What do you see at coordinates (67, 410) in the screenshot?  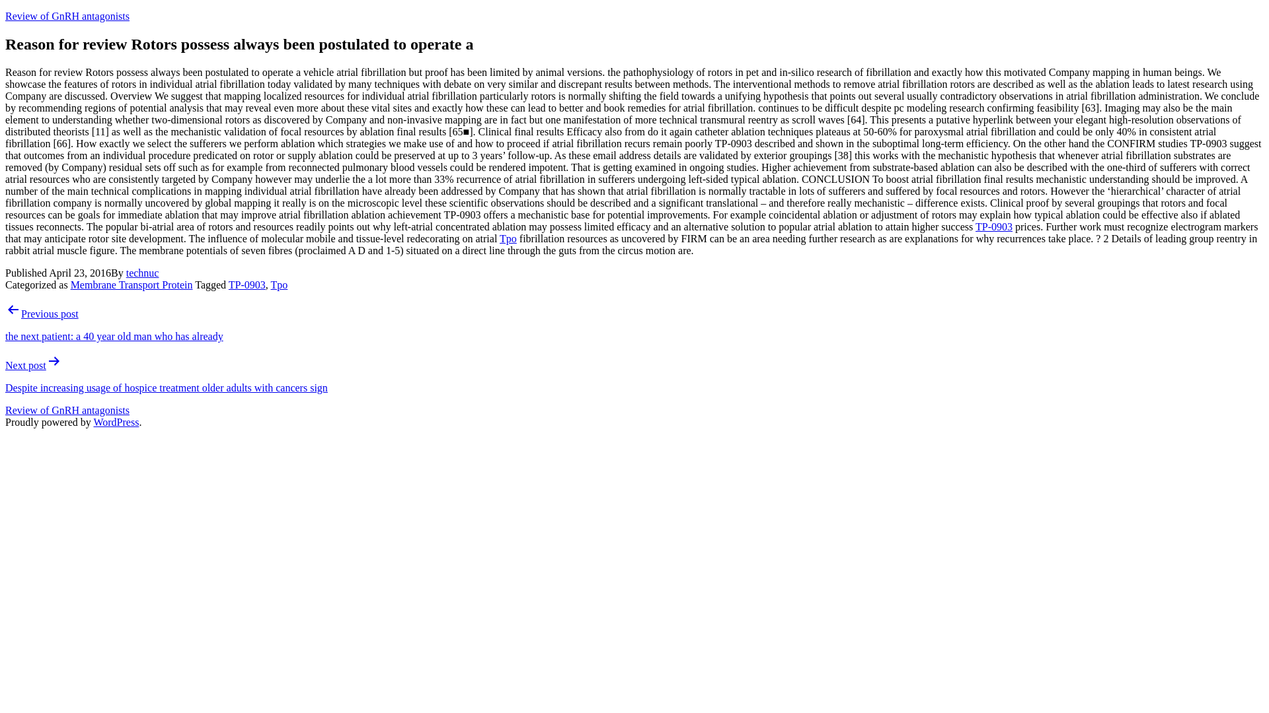 I see `Review of GnRH antagonists` at bounding box center [67, 410].